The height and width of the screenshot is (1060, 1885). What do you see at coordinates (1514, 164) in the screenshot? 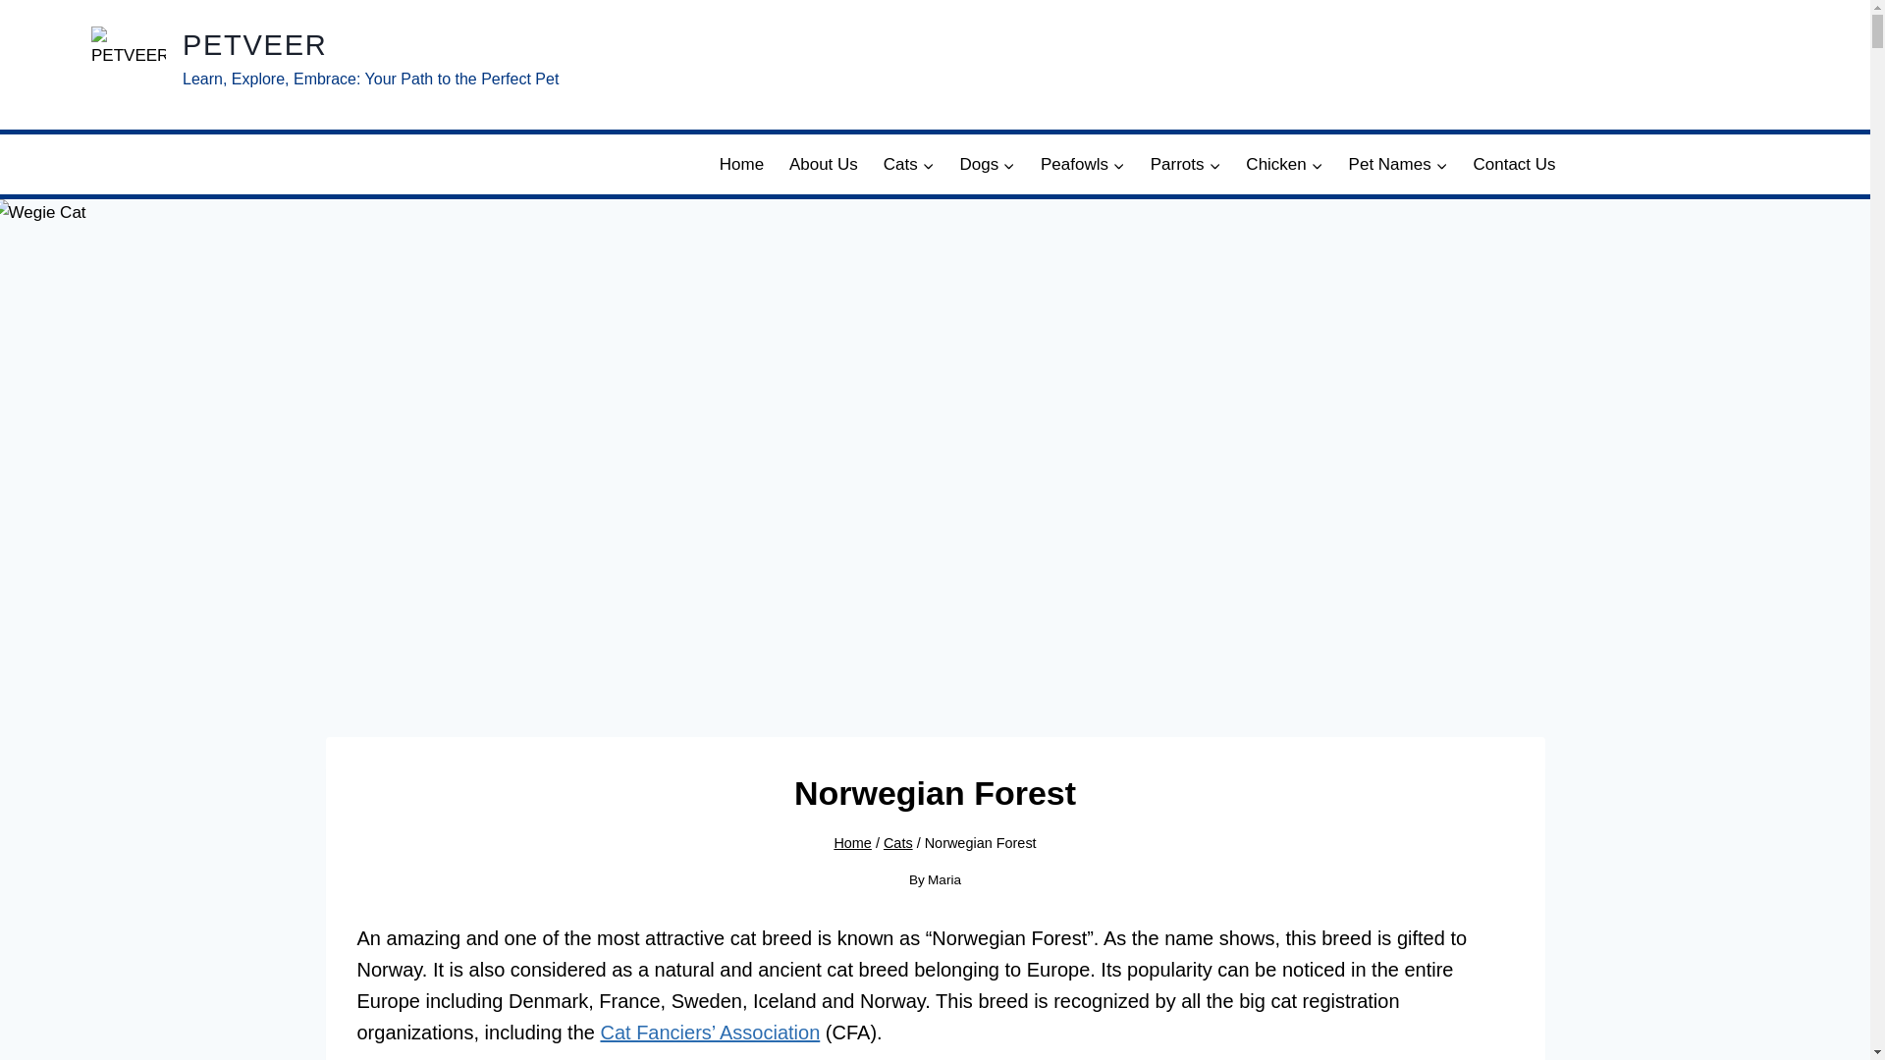
I see `Contact Us` at bounding box center [1514, 164].